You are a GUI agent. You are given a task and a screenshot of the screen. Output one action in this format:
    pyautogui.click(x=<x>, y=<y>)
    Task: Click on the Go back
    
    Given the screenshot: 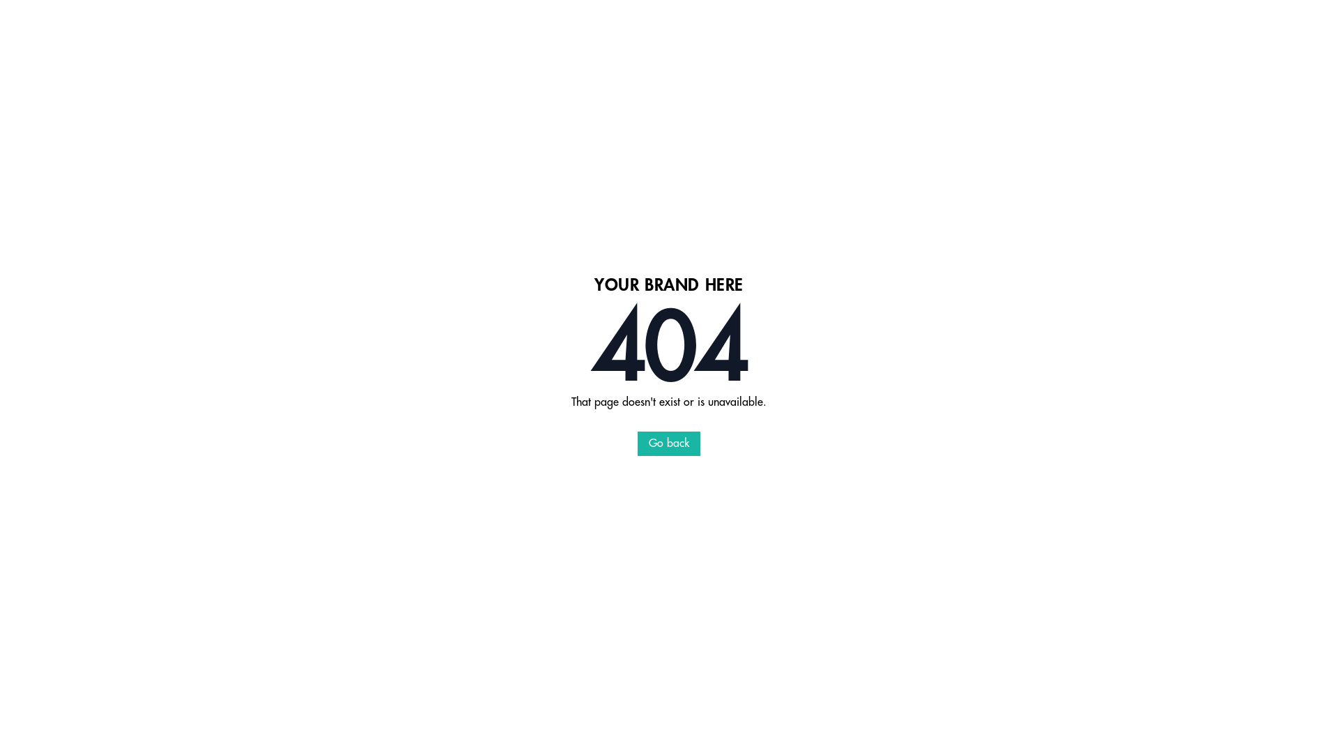 What is the action you would take?
    pyautogui.click(x=669, y=443)
    